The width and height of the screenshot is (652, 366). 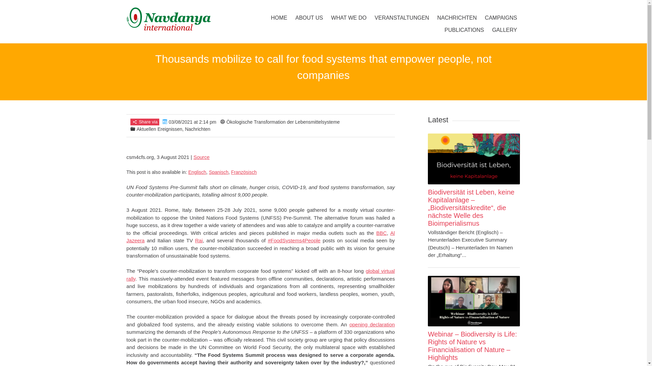 What do you see at coordinates (413, 7) in the screenshot?
I see `Facebook` at bounding box center [413, 7].